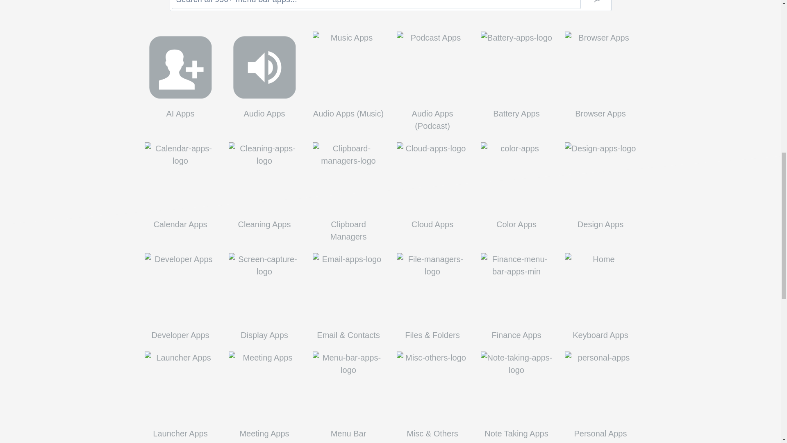  What do you see at coordinates (265, 224) in the screenshot?
I see `Cleaning Apps` at bounding box center [265, 224].